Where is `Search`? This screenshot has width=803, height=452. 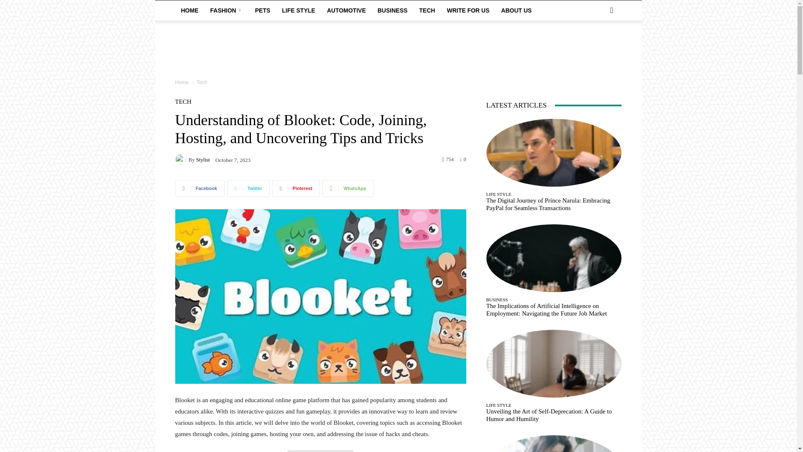 Search is located at coordinates (598, 44).